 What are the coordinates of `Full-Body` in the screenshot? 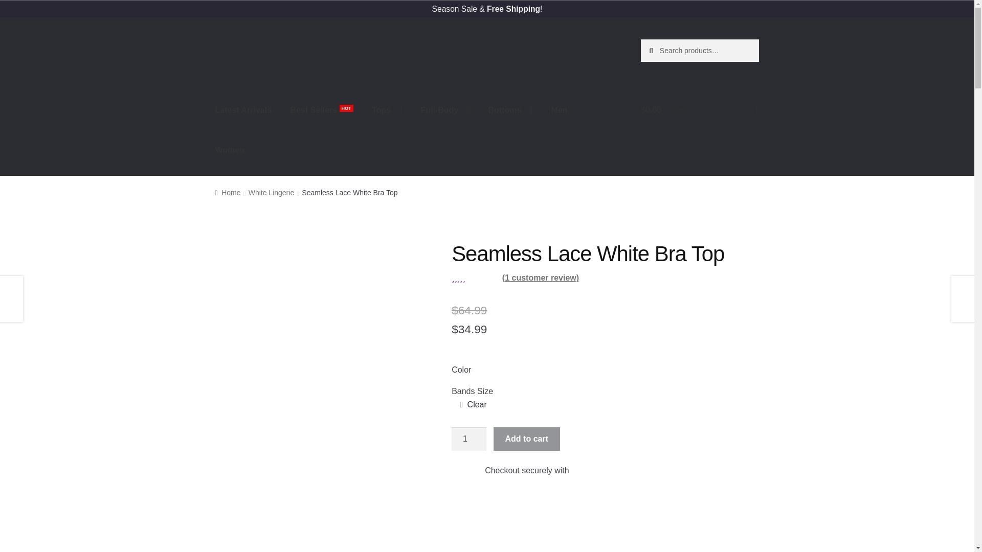 It's located at (445, 110).